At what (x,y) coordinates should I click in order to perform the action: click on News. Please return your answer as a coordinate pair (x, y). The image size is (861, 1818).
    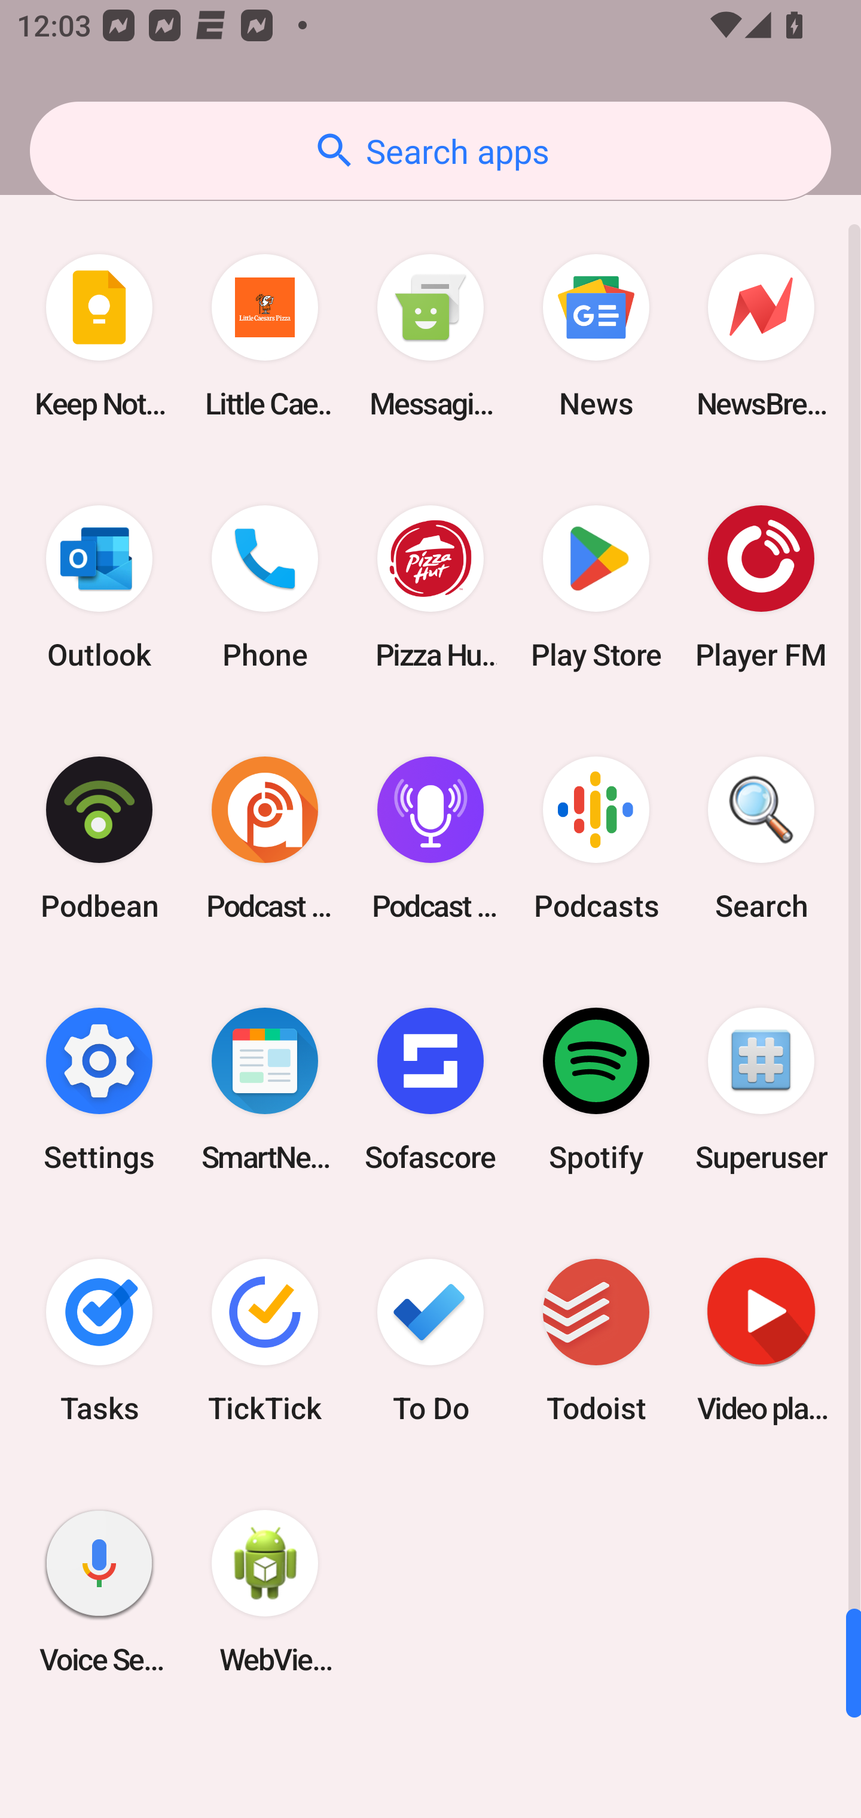
    Looking at the image, I should click on (596, 336).